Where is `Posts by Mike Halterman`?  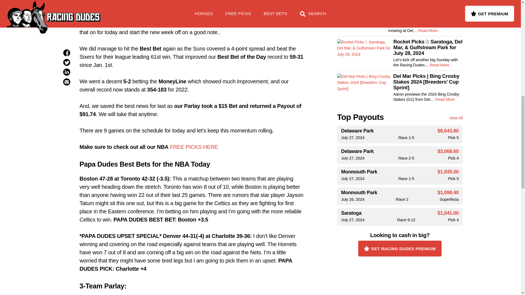
Posts by Mike Halterman is located at coordinates (195, 2).